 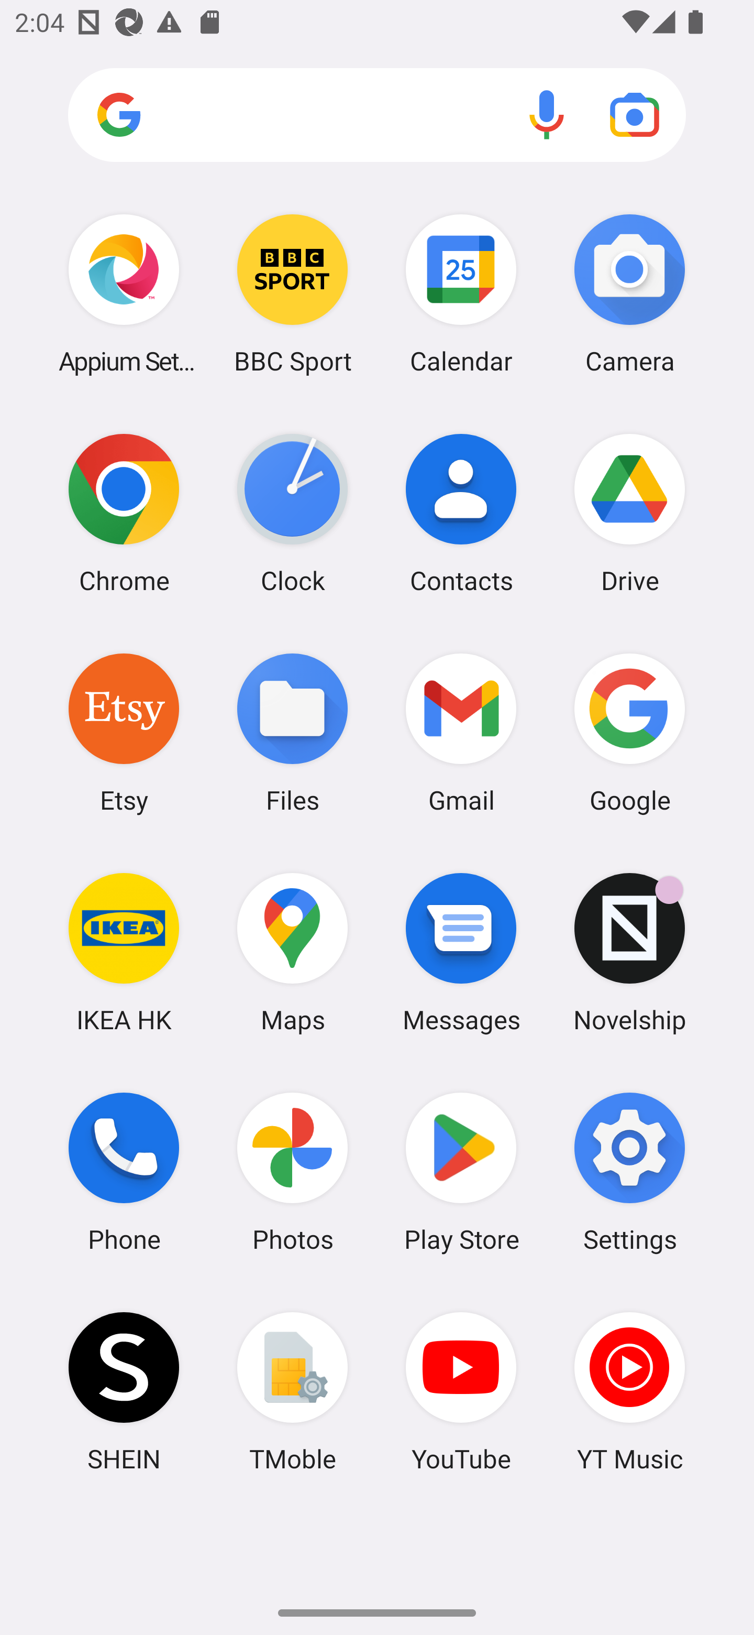 What do you see at coordinates (629, 513) in the screenshot?
I see `Drive` at bounding box center [629, 513].